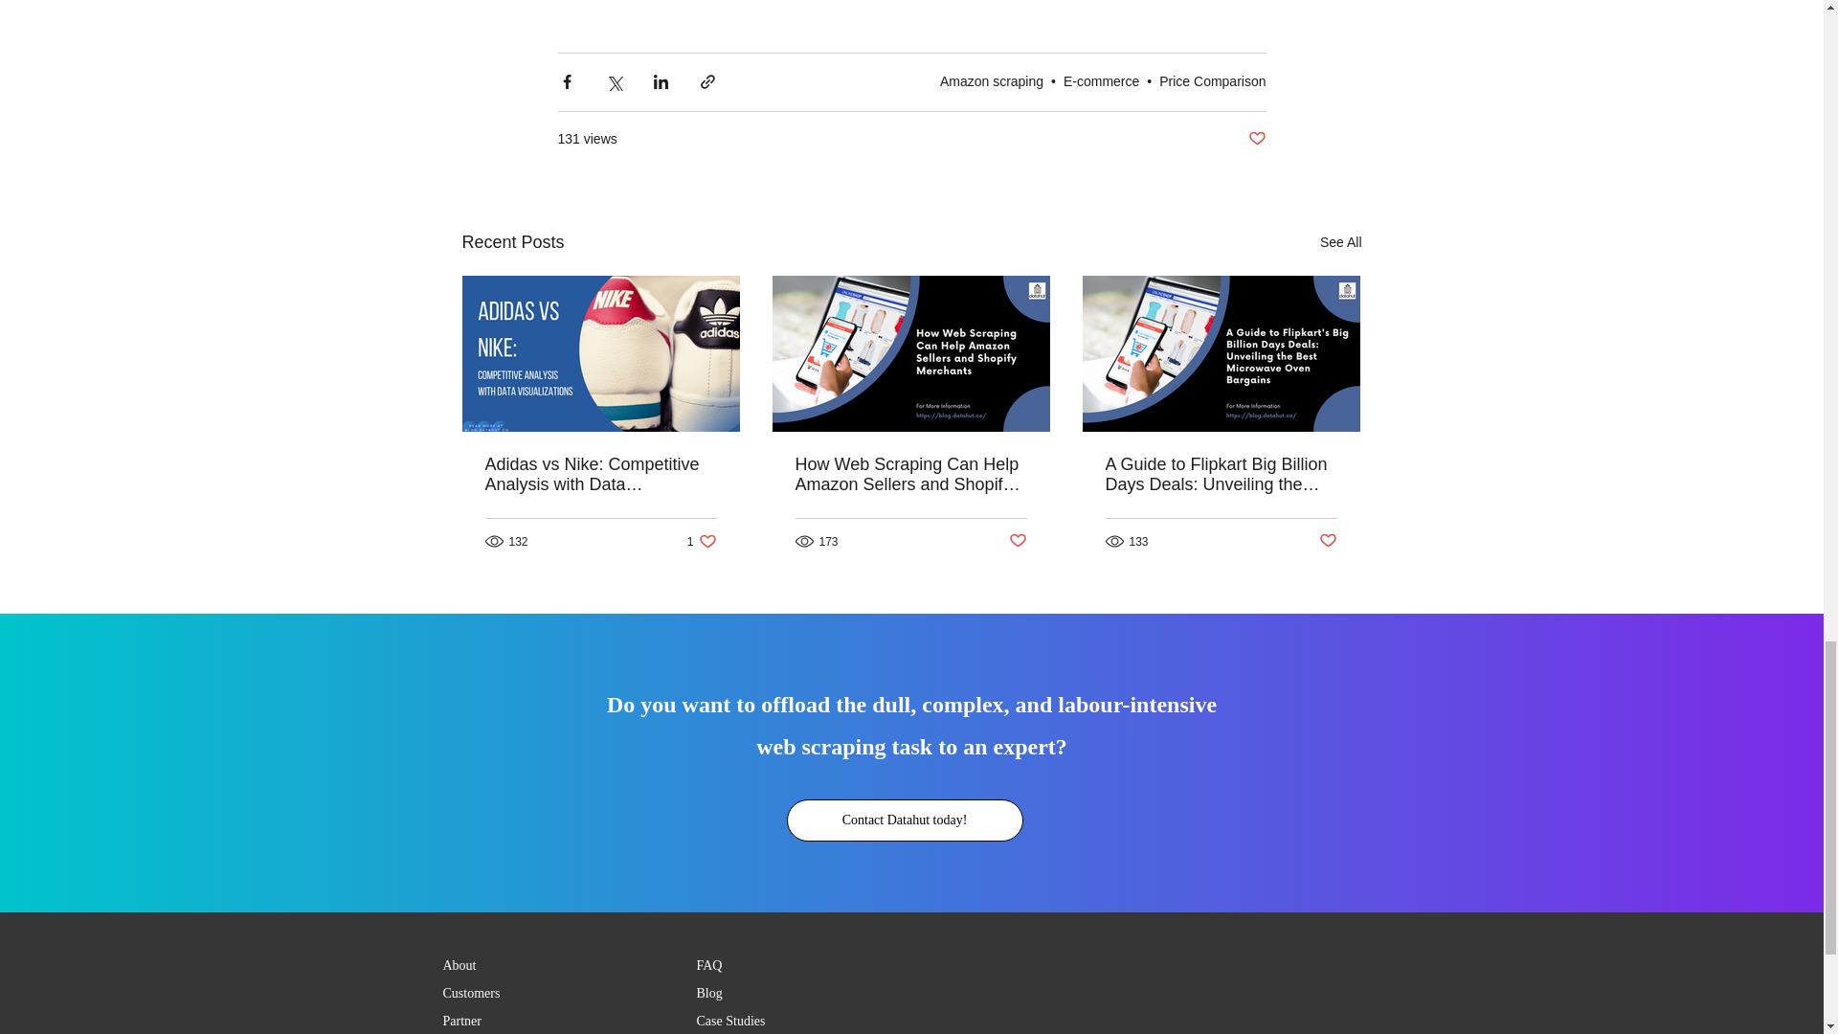 This screenshot has width=1838, height=1034. I want to click on E-commerce, so click(1019, 541).